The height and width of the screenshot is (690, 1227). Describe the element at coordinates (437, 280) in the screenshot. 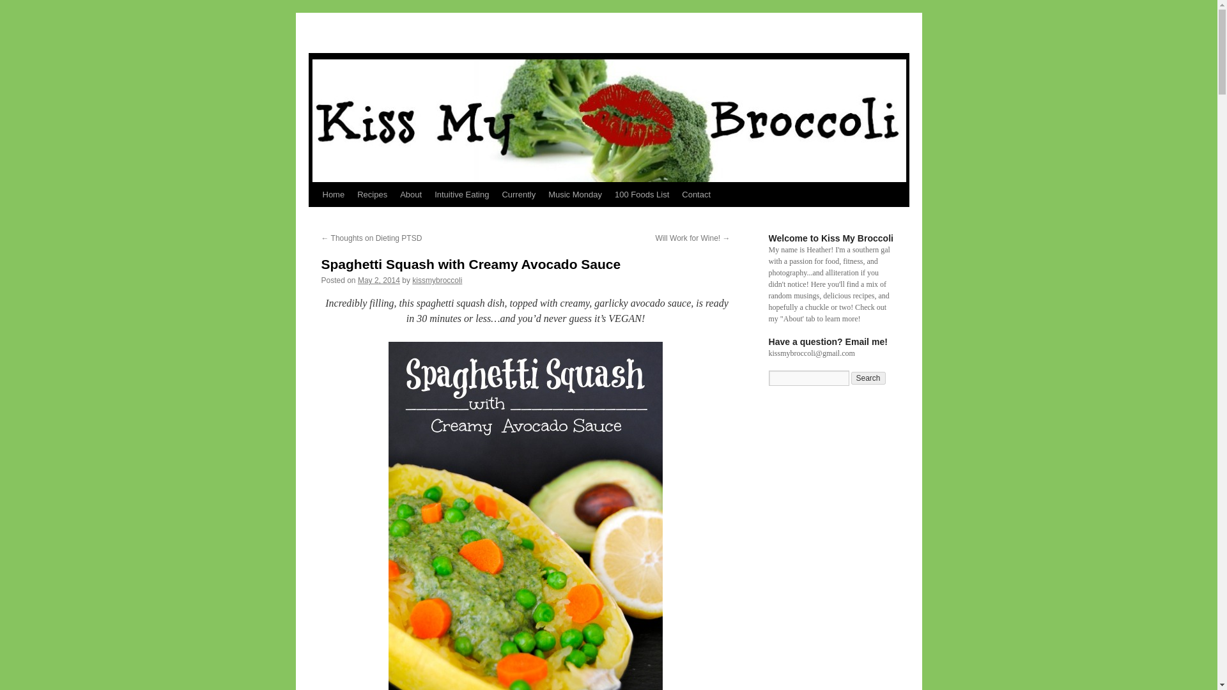

I see `kissmybroccoli` at that location.